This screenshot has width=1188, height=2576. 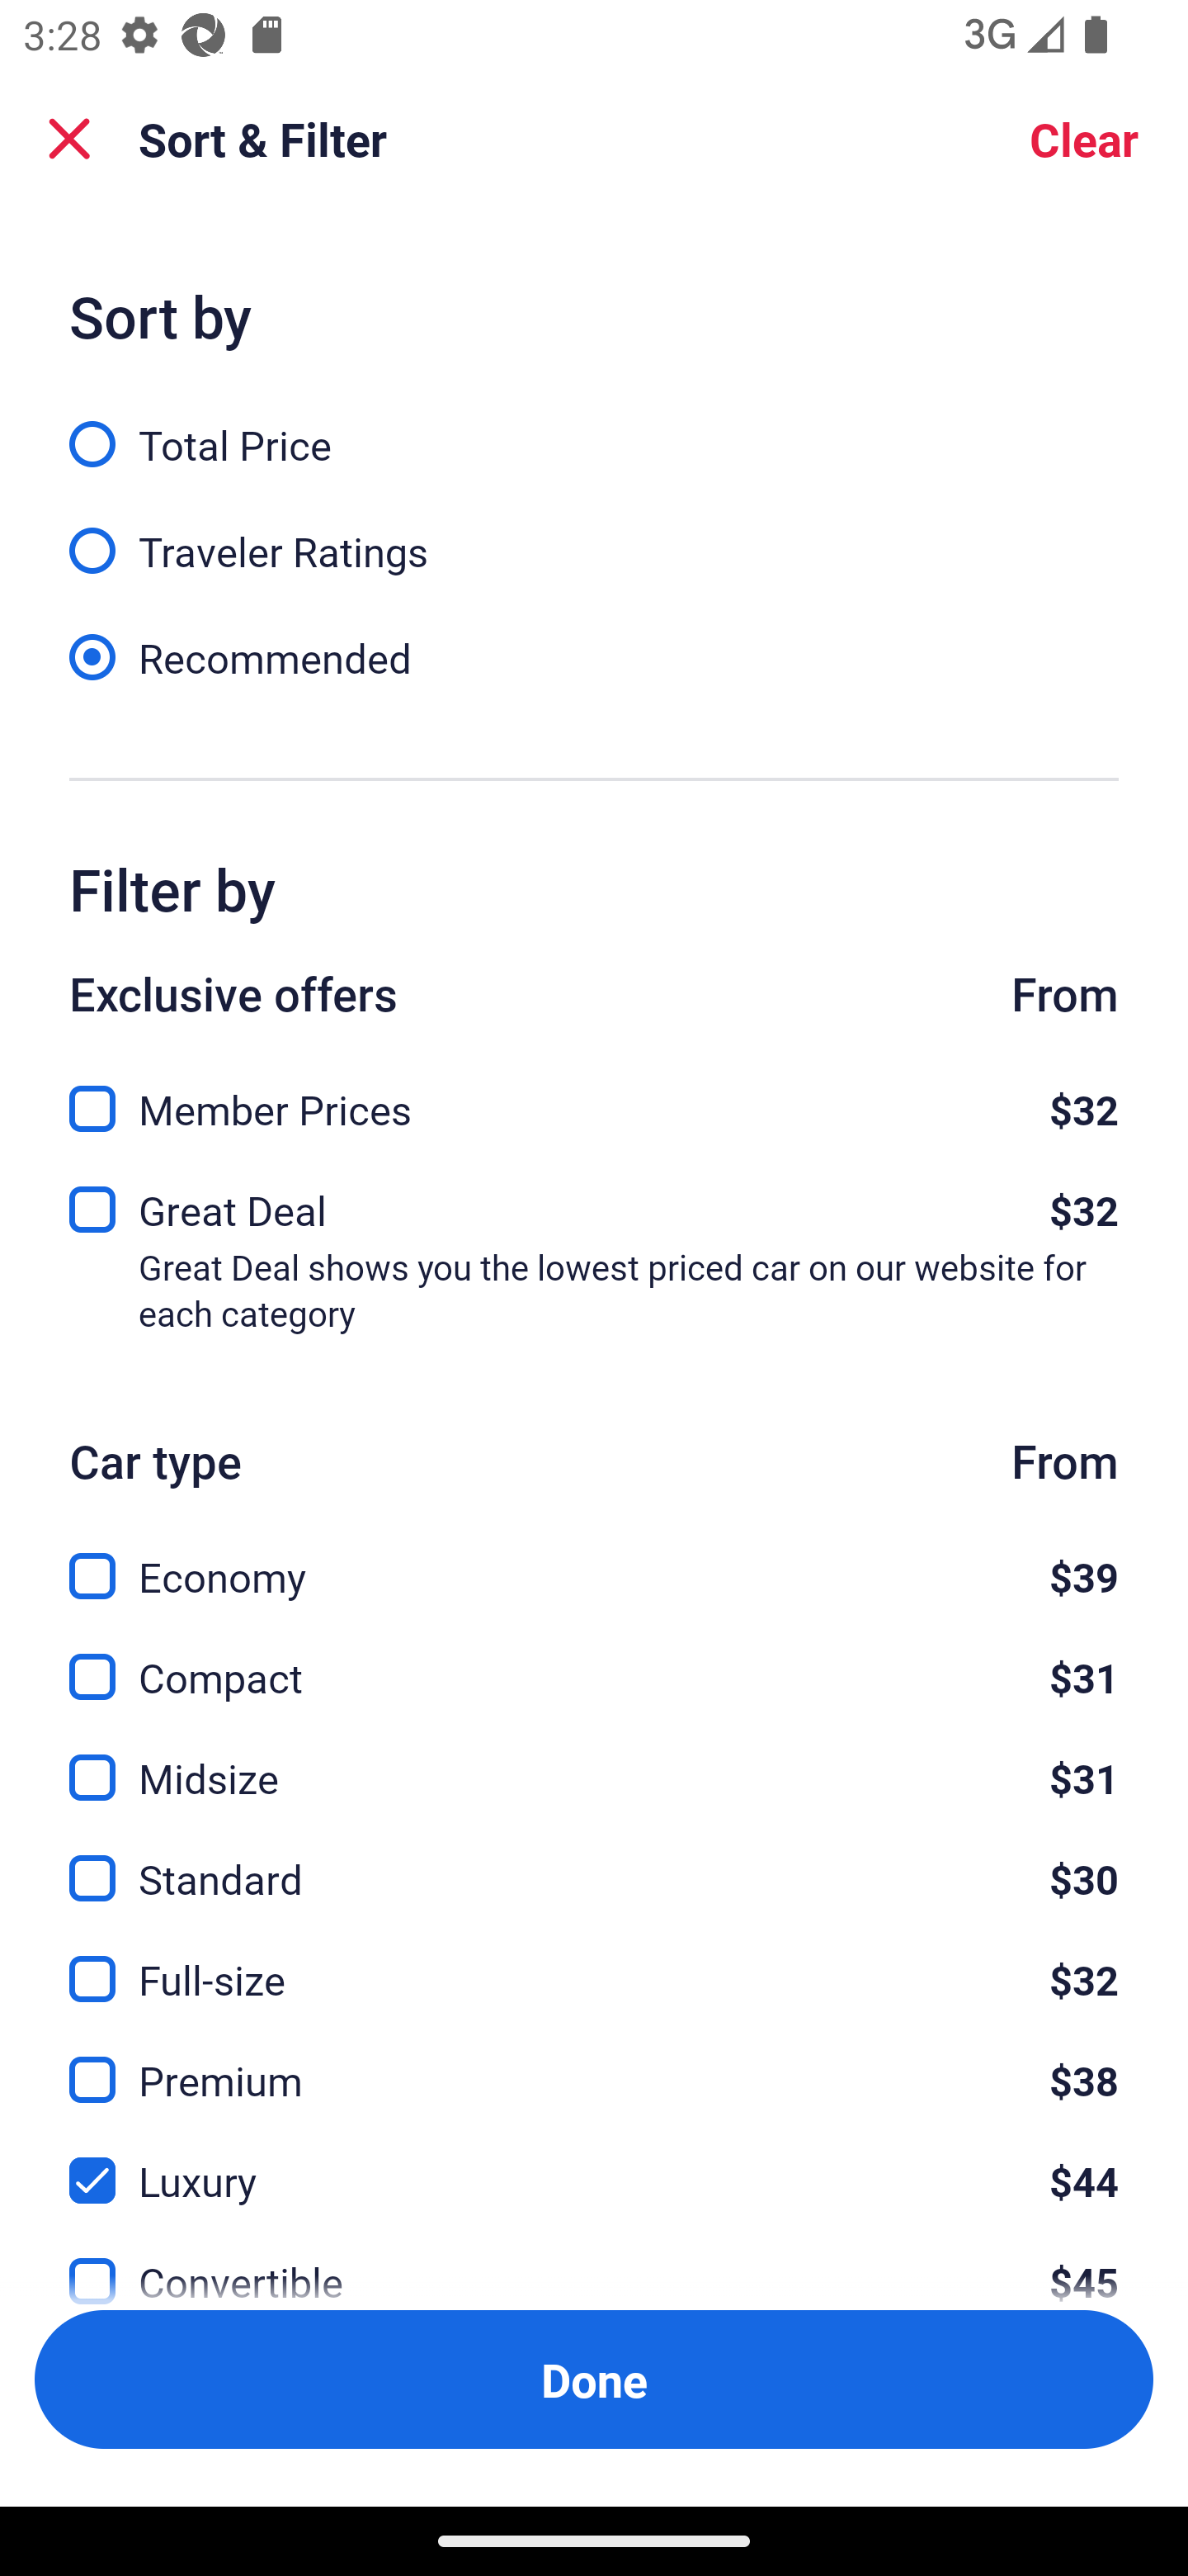 What do you see at coordinates (594, 2062) in the screenshot?
I see `Premium, $38 Premium $38` at bounding box center [594, 2062].